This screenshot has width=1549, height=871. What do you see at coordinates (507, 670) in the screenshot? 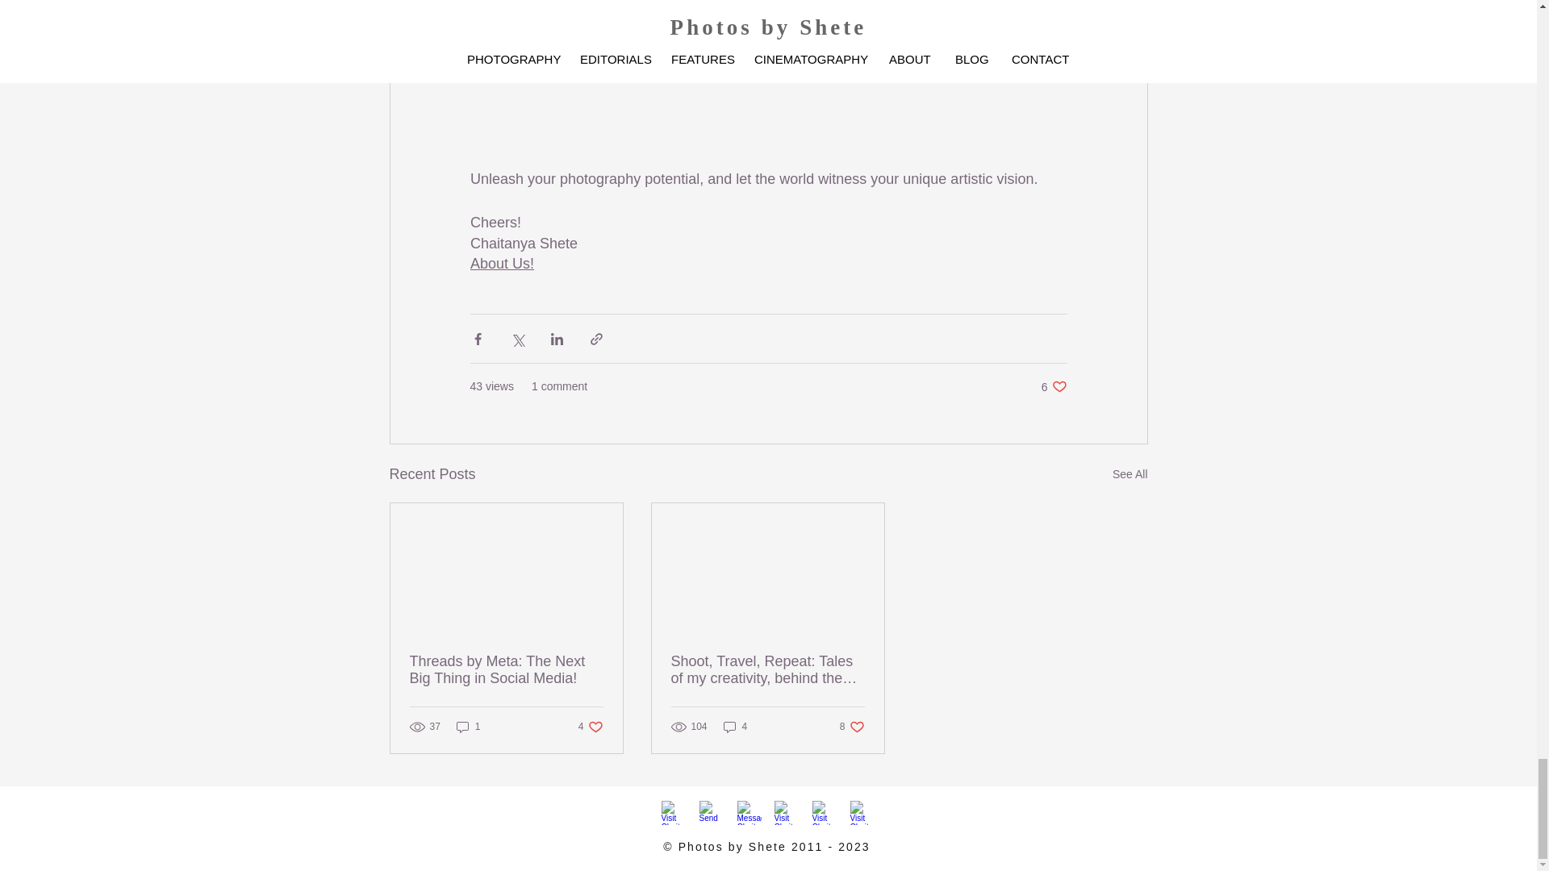
I see `Threads by Meta: The Next Big Thing in Social Media!` at bounding box center [507, 670].